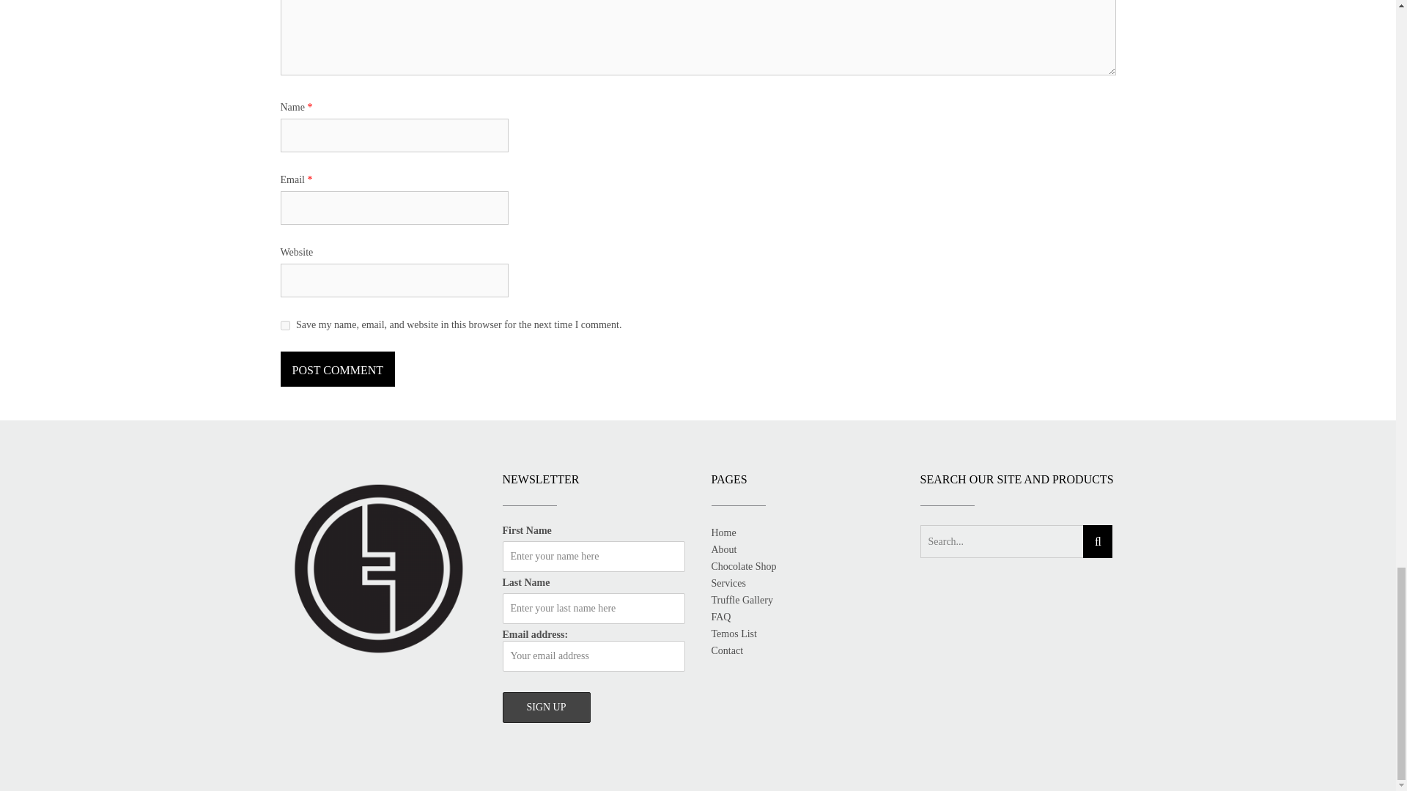 The height and width of the screenshot is (791, 1407). I want to click on Post Comment, so click(337, 369).